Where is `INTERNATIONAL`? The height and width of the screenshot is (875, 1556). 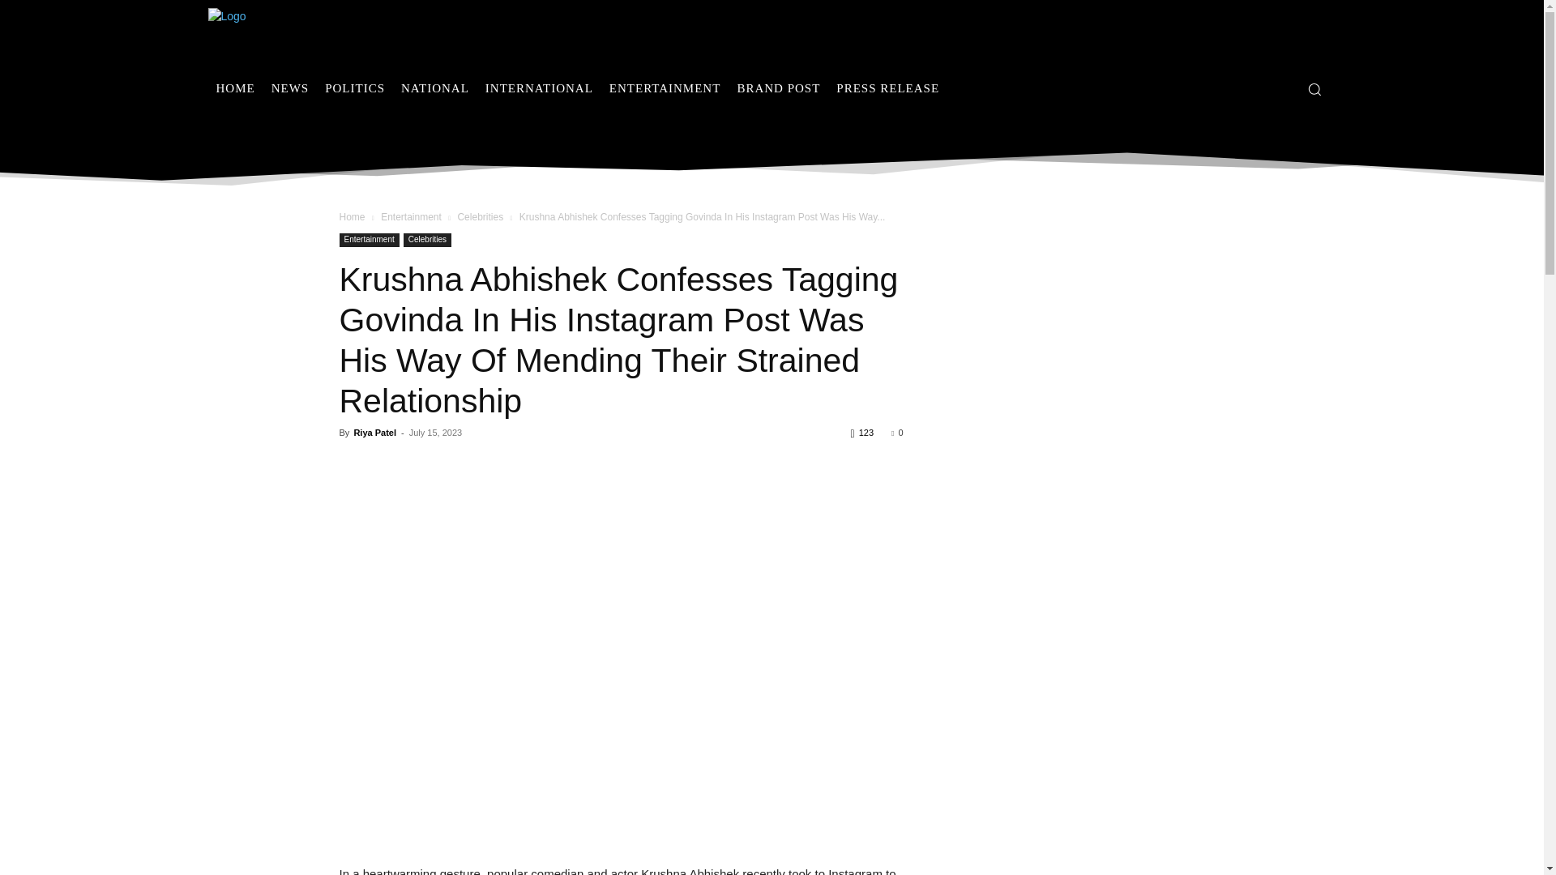 INTERNATIONAL is located at coordinates (539, 87).